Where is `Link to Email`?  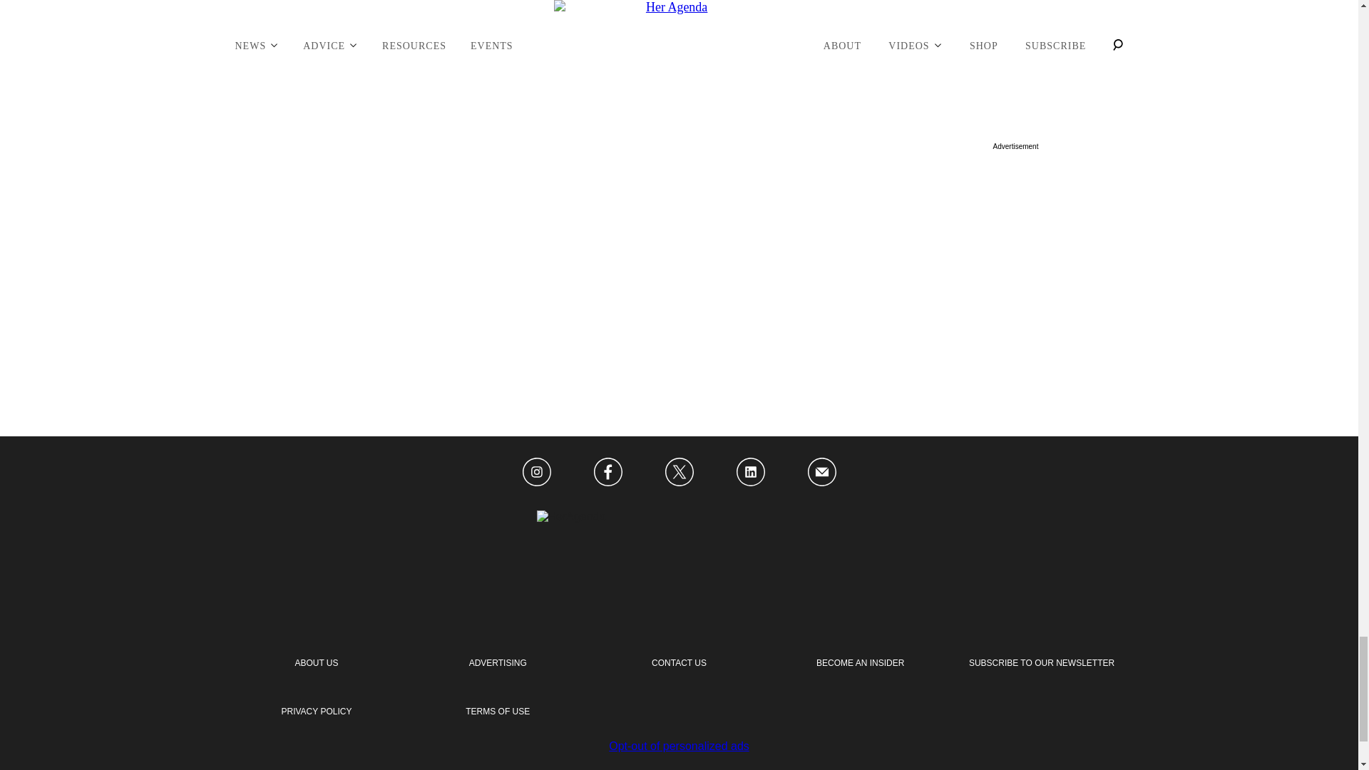
Link to Email is located at coordinates (821, 473).